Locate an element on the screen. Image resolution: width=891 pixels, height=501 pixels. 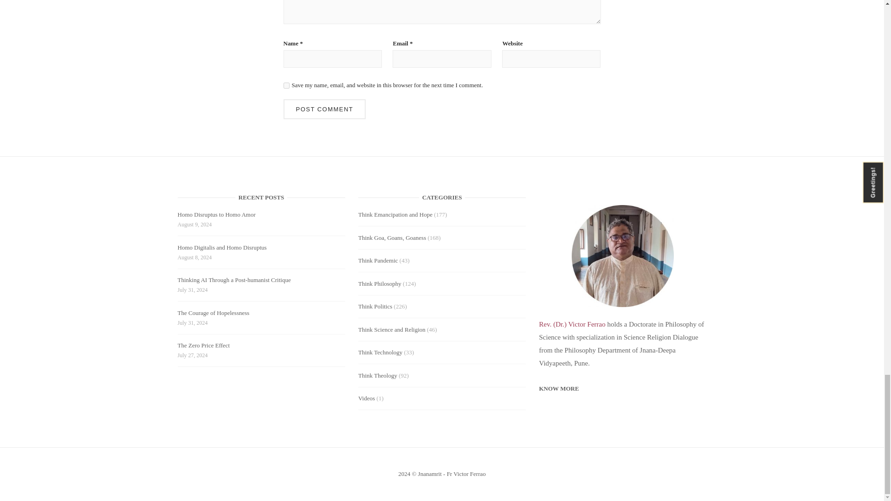
yes is located at coordinates (286, 85).